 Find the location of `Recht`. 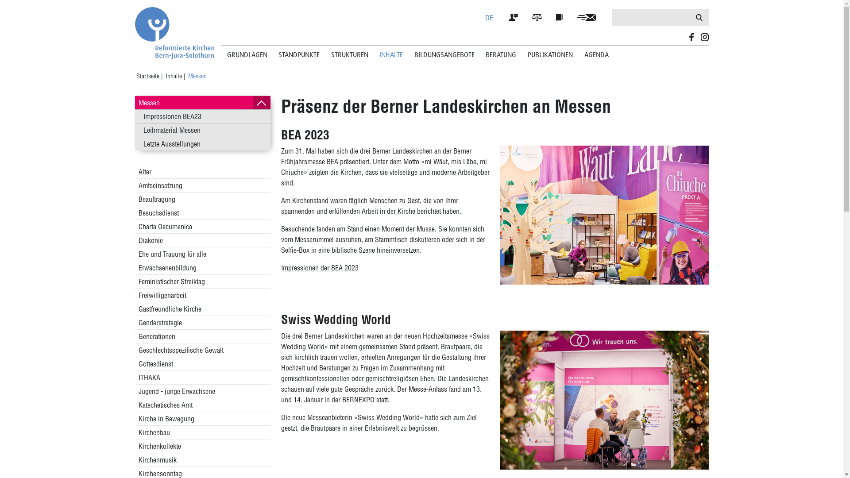

Recht is located at coordinates (541, 17).